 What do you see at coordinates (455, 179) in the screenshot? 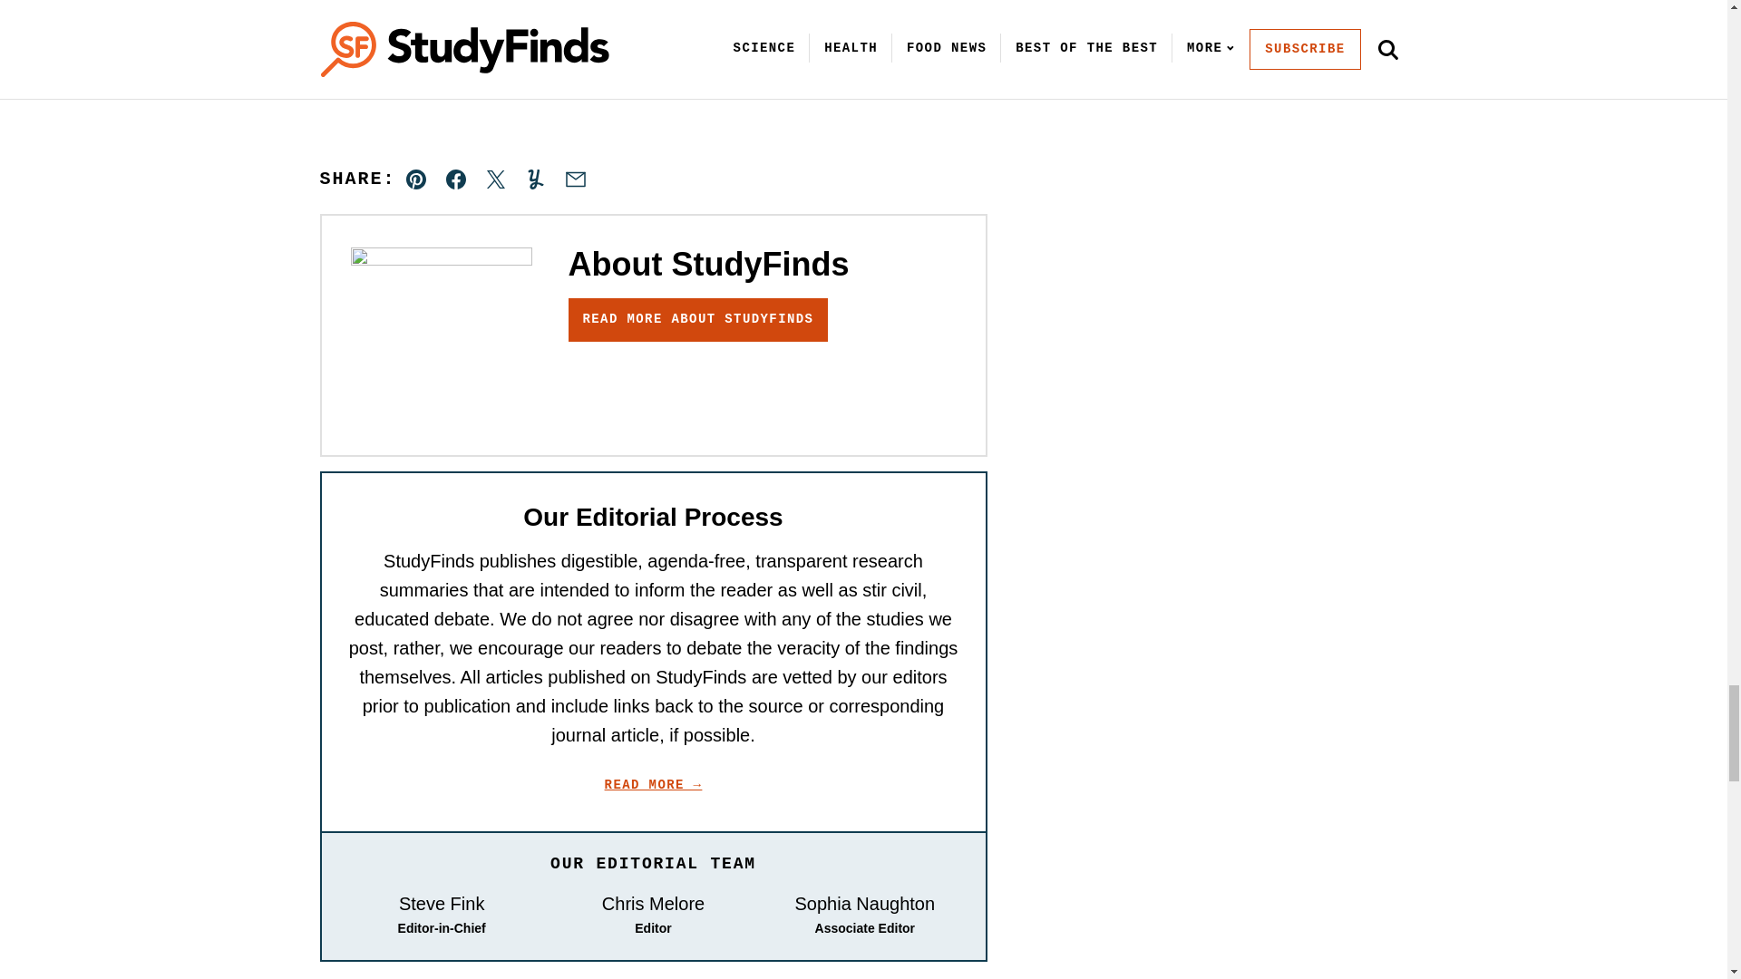
I see `Share on Facebook` at bounding box center [455, 179].